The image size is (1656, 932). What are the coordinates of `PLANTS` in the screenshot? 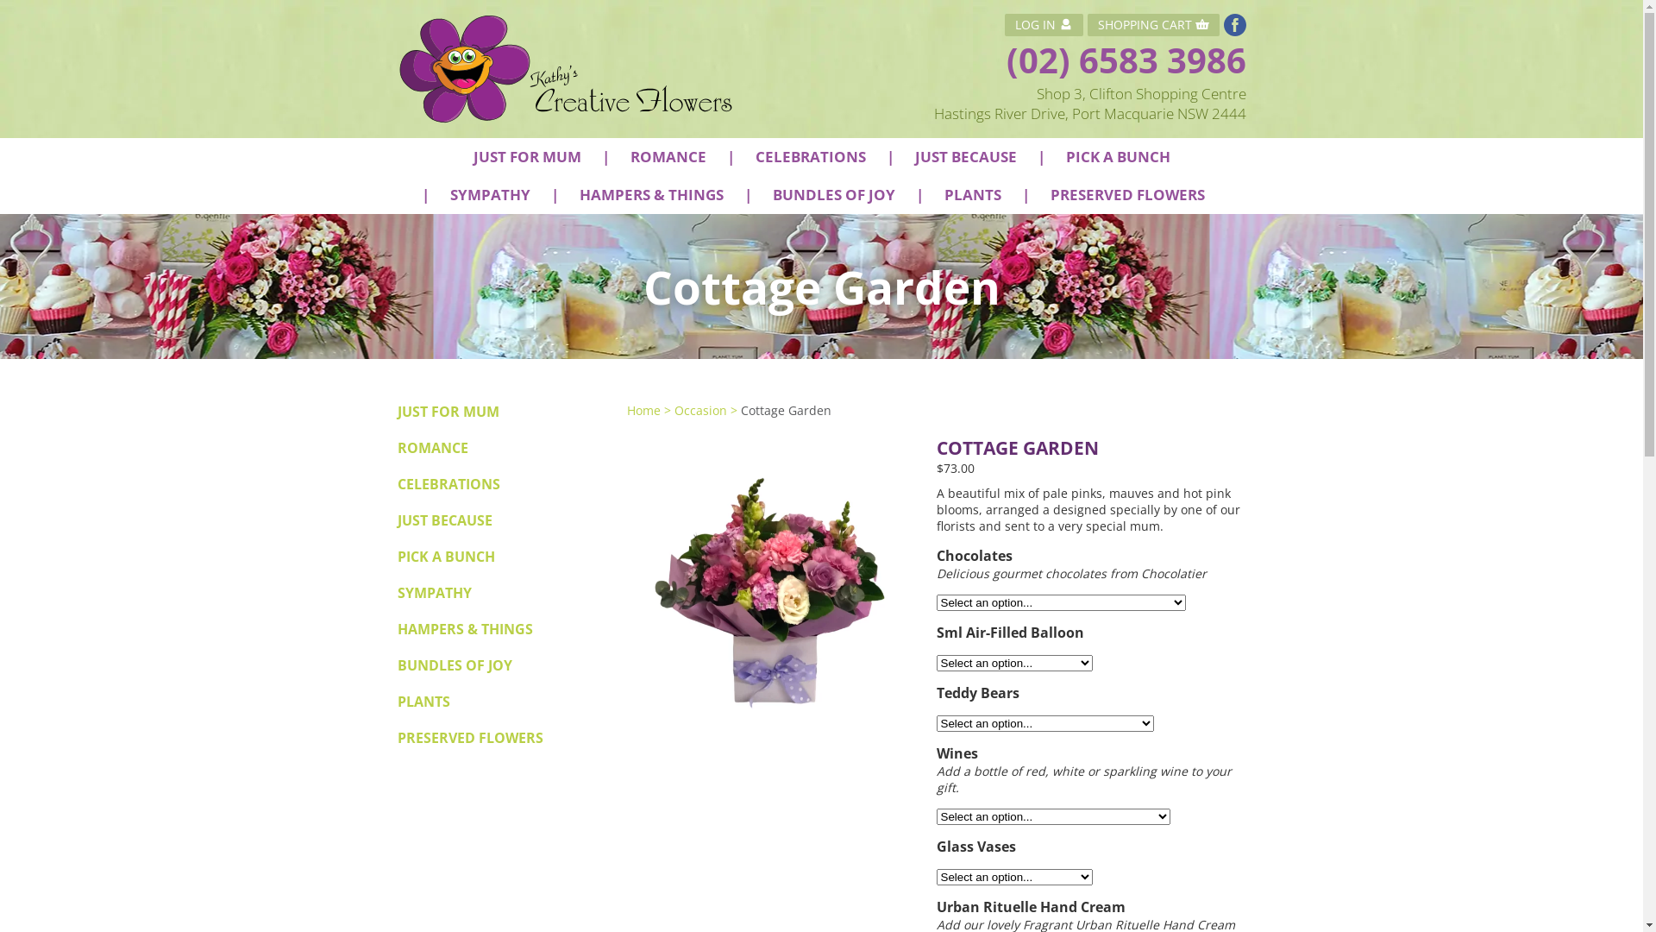 It's located at (423, 702).